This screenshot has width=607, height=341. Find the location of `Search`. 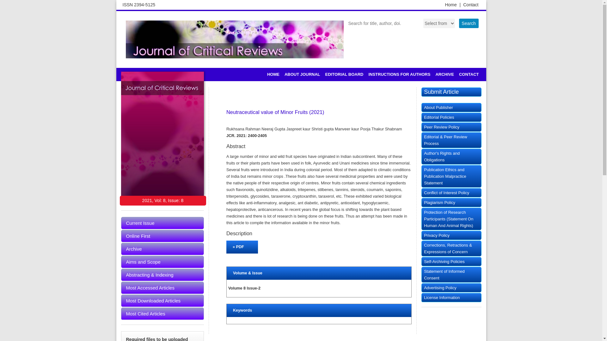

Search is located at coordinates (469, 23).